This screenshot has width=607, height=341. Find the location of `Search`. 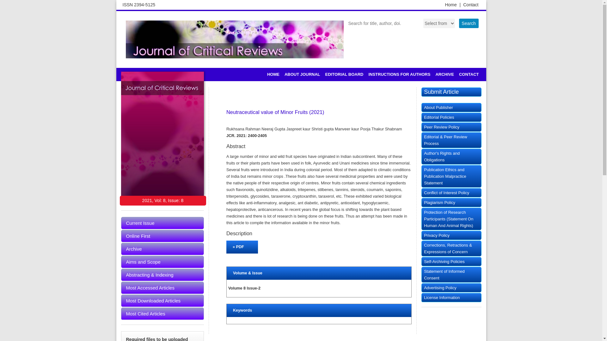

Search is located at coordinates (469, 23).